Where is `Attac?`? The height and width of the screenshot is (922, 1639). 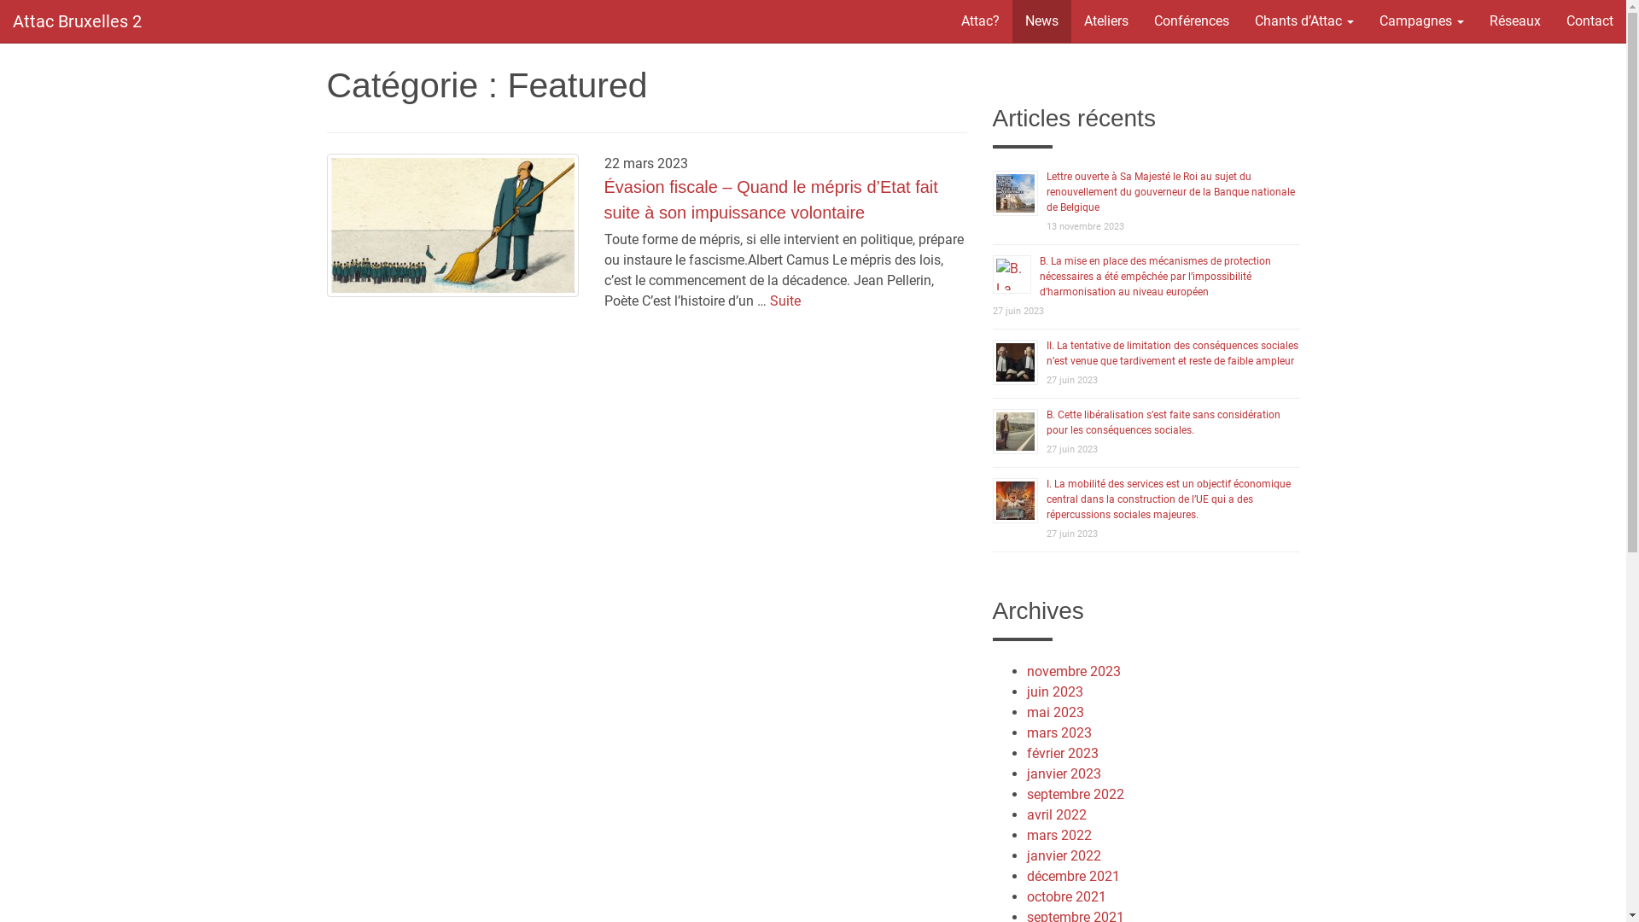
Attac? is located at coordinates (980, 21).